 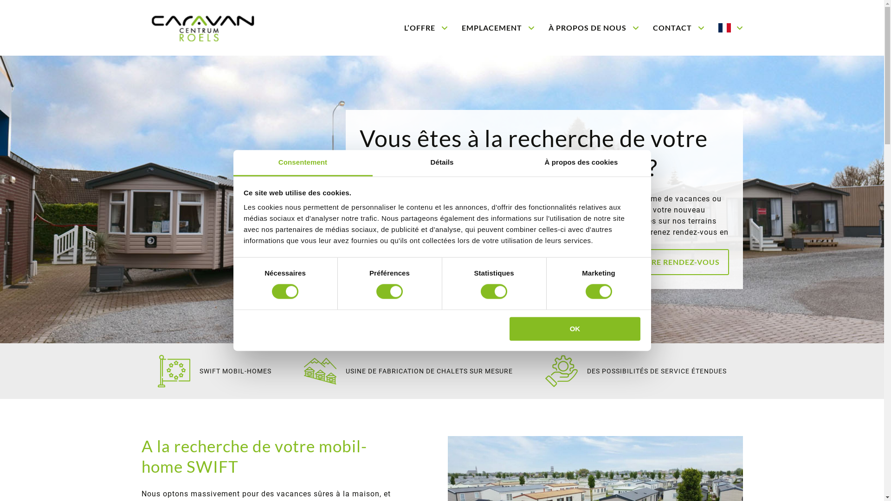 What do you see at coordinates (561, 371) in the screenshot?
I see `service` at bounding box center [561, 371].